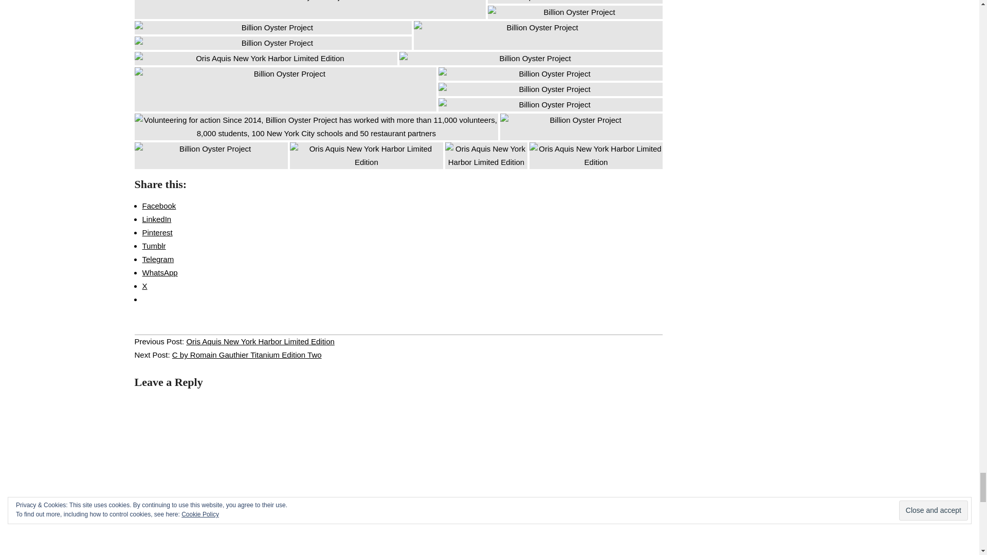 This screenshot has height=555, width=987. Describe the element at coordinates (156, 219) in the screenshot. I see `Click to share on LinkedIn` at that location.